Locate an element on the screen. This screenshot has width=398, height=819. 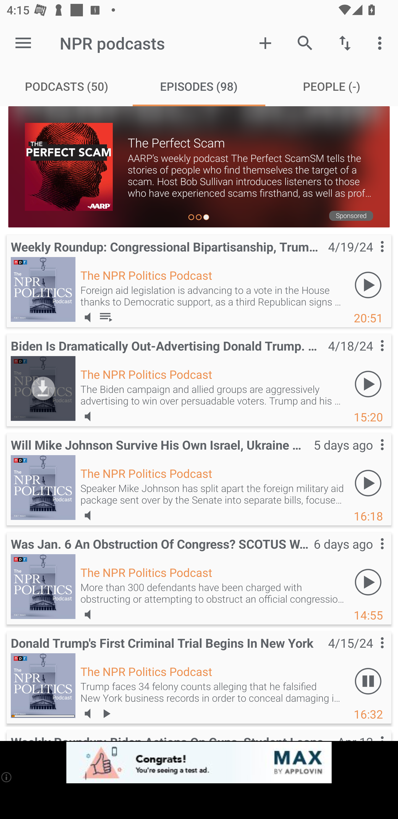
Play is located at coordinates (368, 384).